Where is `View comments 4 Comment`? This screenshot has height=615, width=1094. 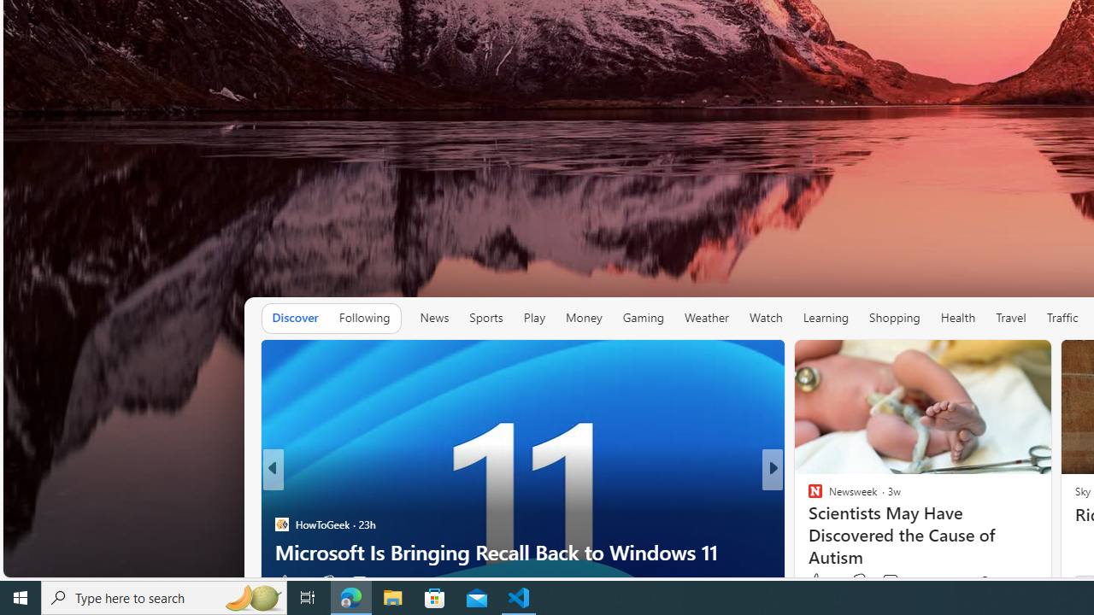
View comments 4 Comment is located at coordinates (885, 582).